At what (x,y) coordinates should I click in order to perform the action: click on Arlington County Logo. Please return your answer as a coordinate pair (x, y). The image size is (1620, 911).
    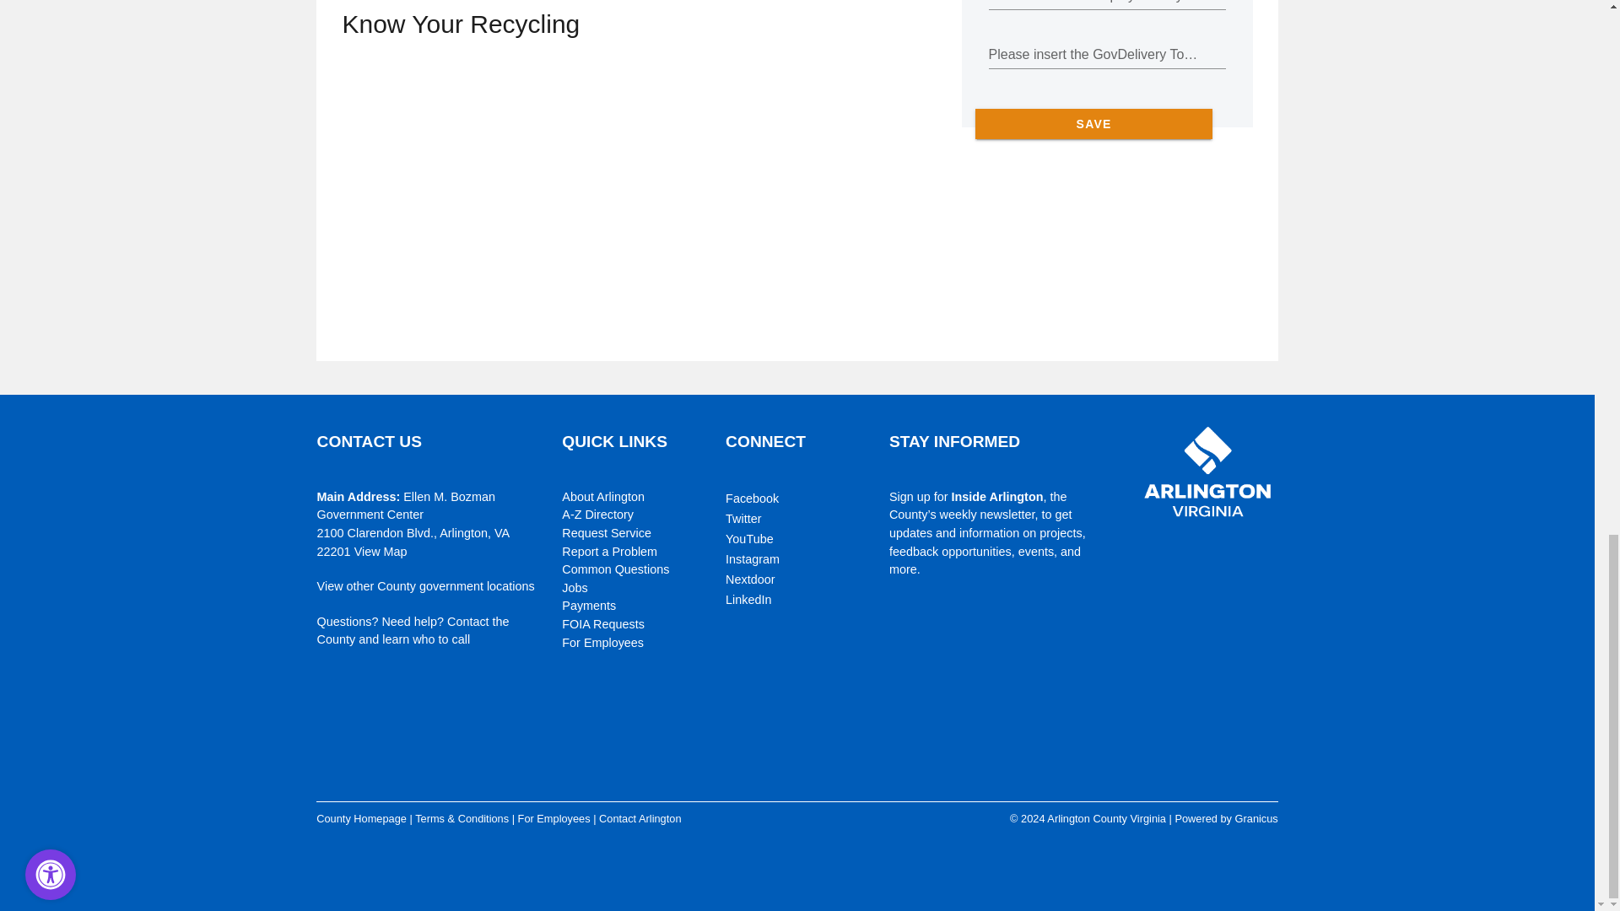
    Looking at the image, I should click on (1208, 472).